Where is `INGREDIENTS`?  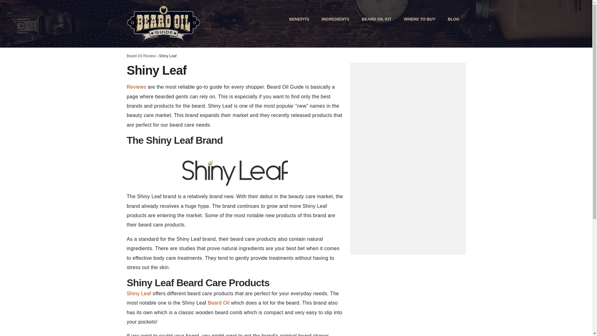
INGREDIENTS is located at coordinates (335, 19).